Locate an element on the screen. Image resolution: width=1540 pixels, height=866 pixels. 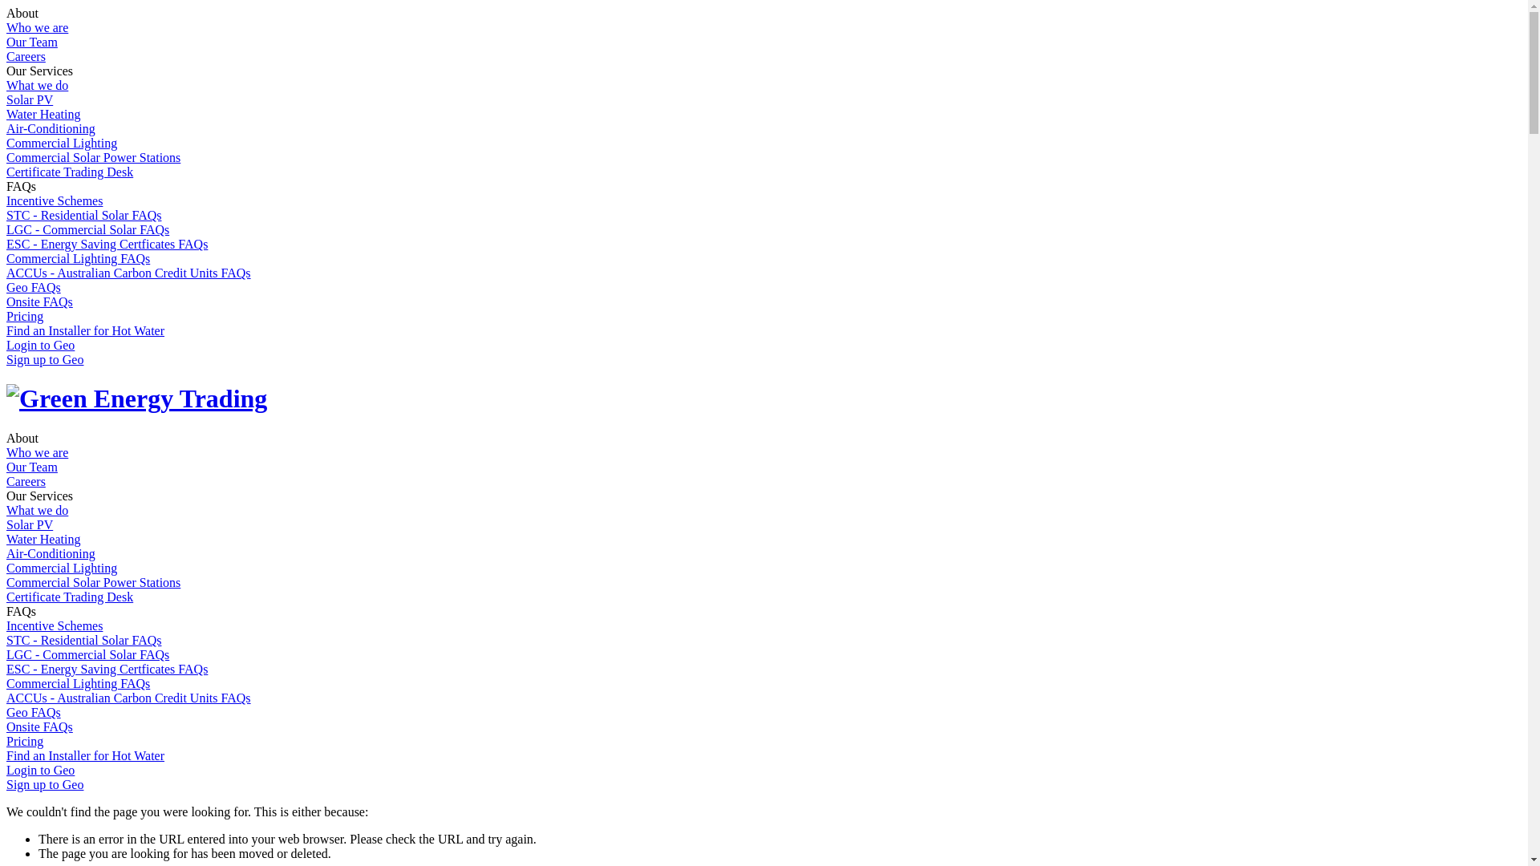
Commercial Lighting is located at coordinates (62, 568).